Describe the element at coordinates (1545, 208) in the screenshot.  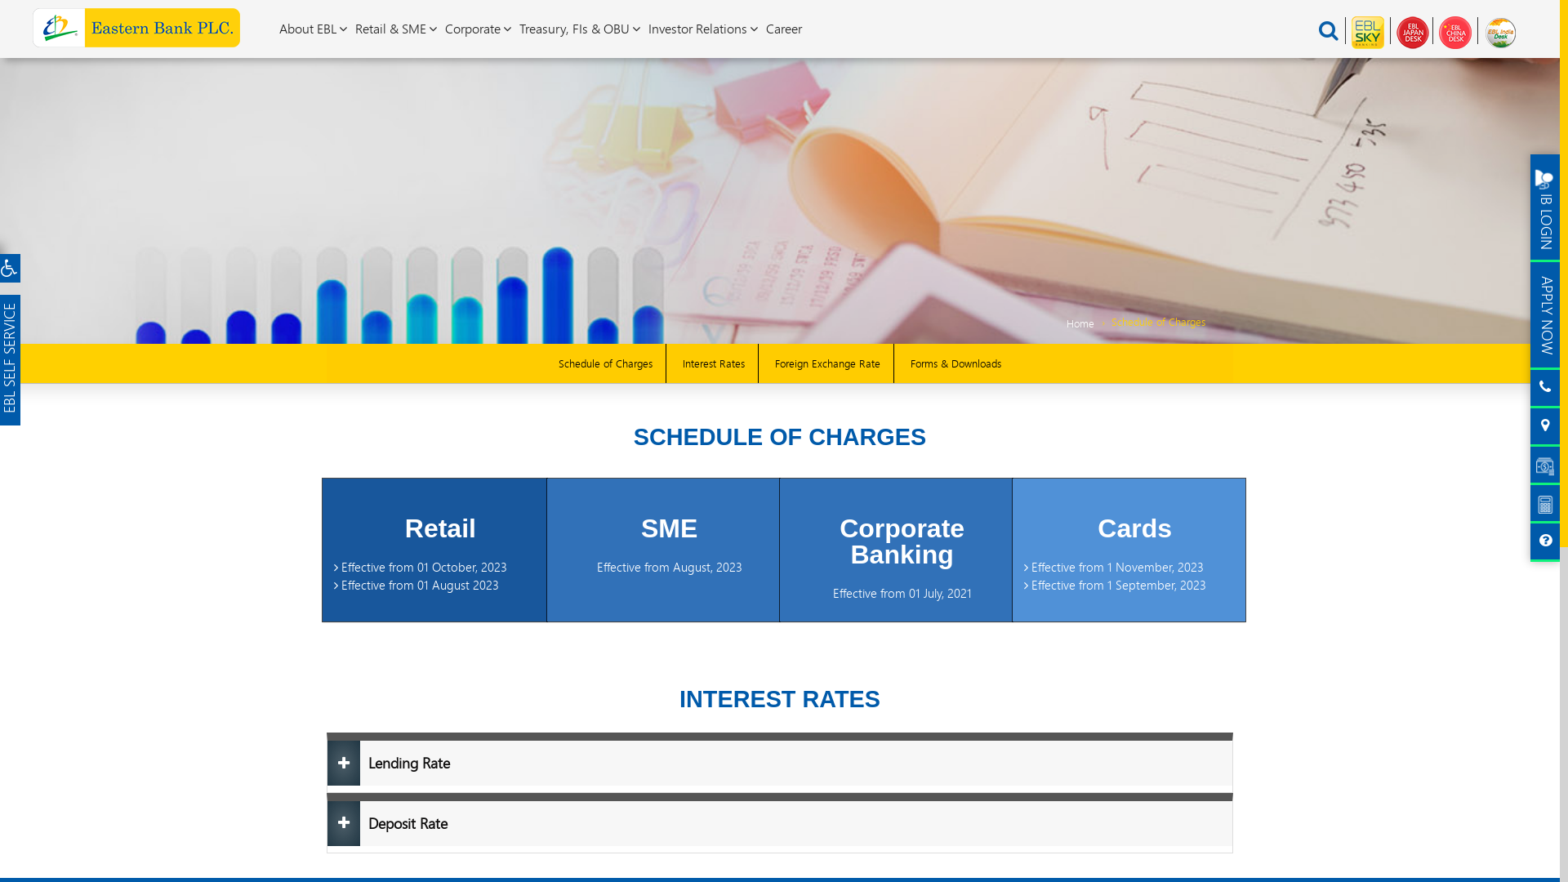
I see `IB LOGIN` at that location.